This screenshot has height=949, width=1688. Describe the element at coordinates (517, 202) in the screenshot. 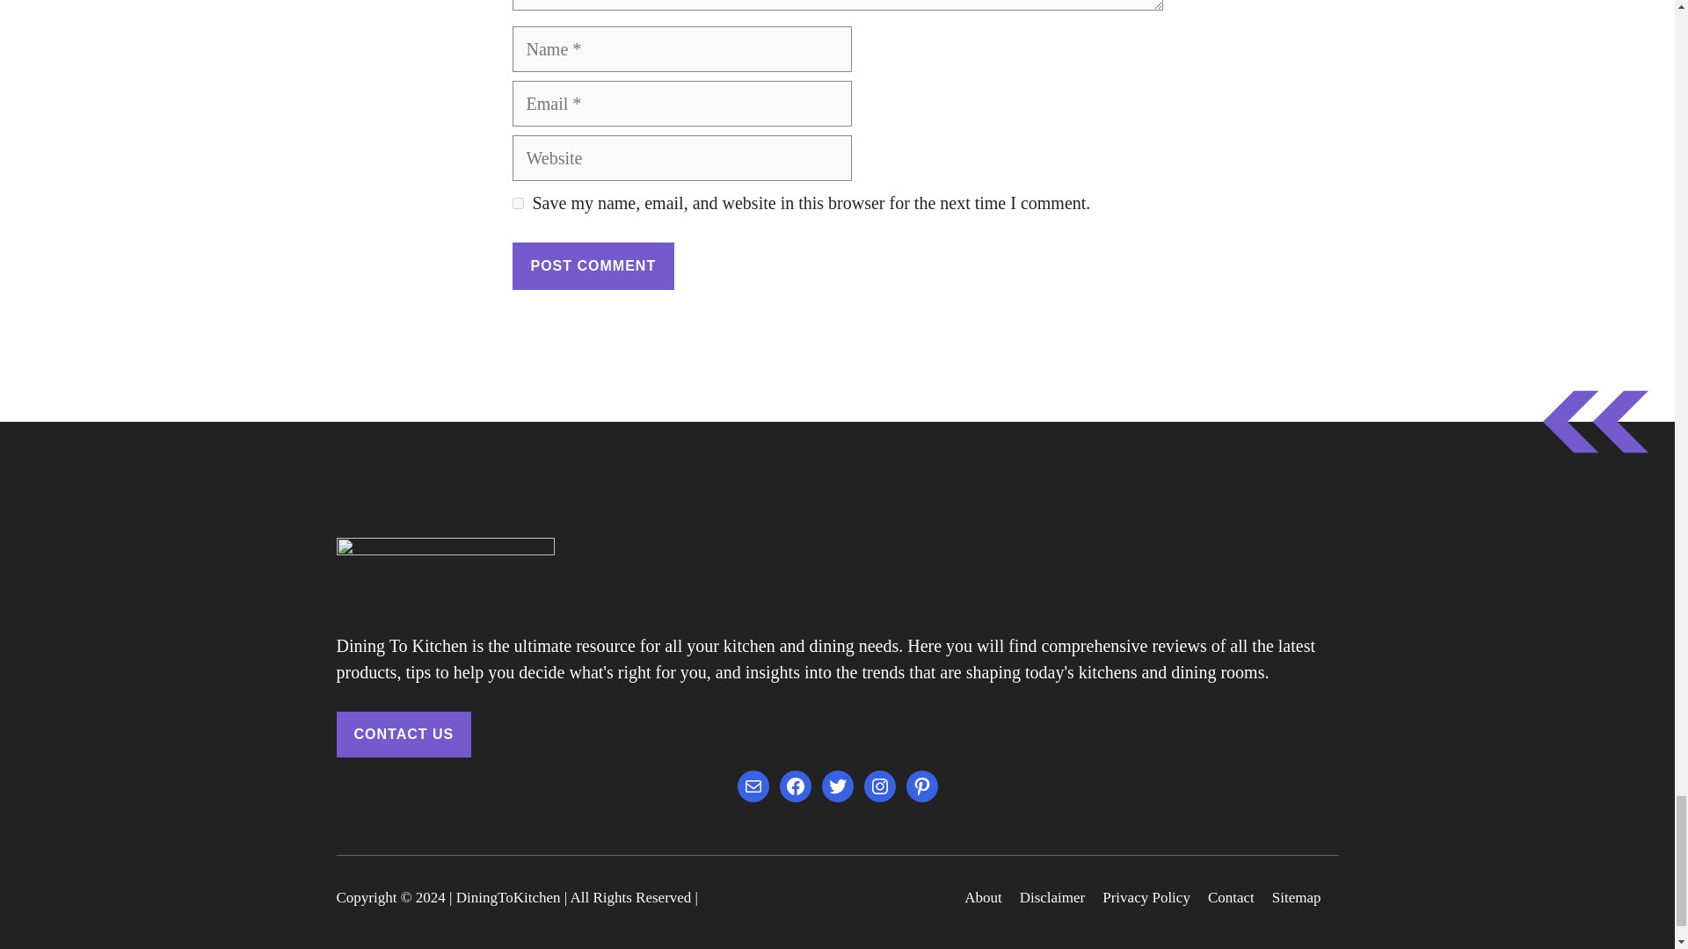

I see `yes` at that location.